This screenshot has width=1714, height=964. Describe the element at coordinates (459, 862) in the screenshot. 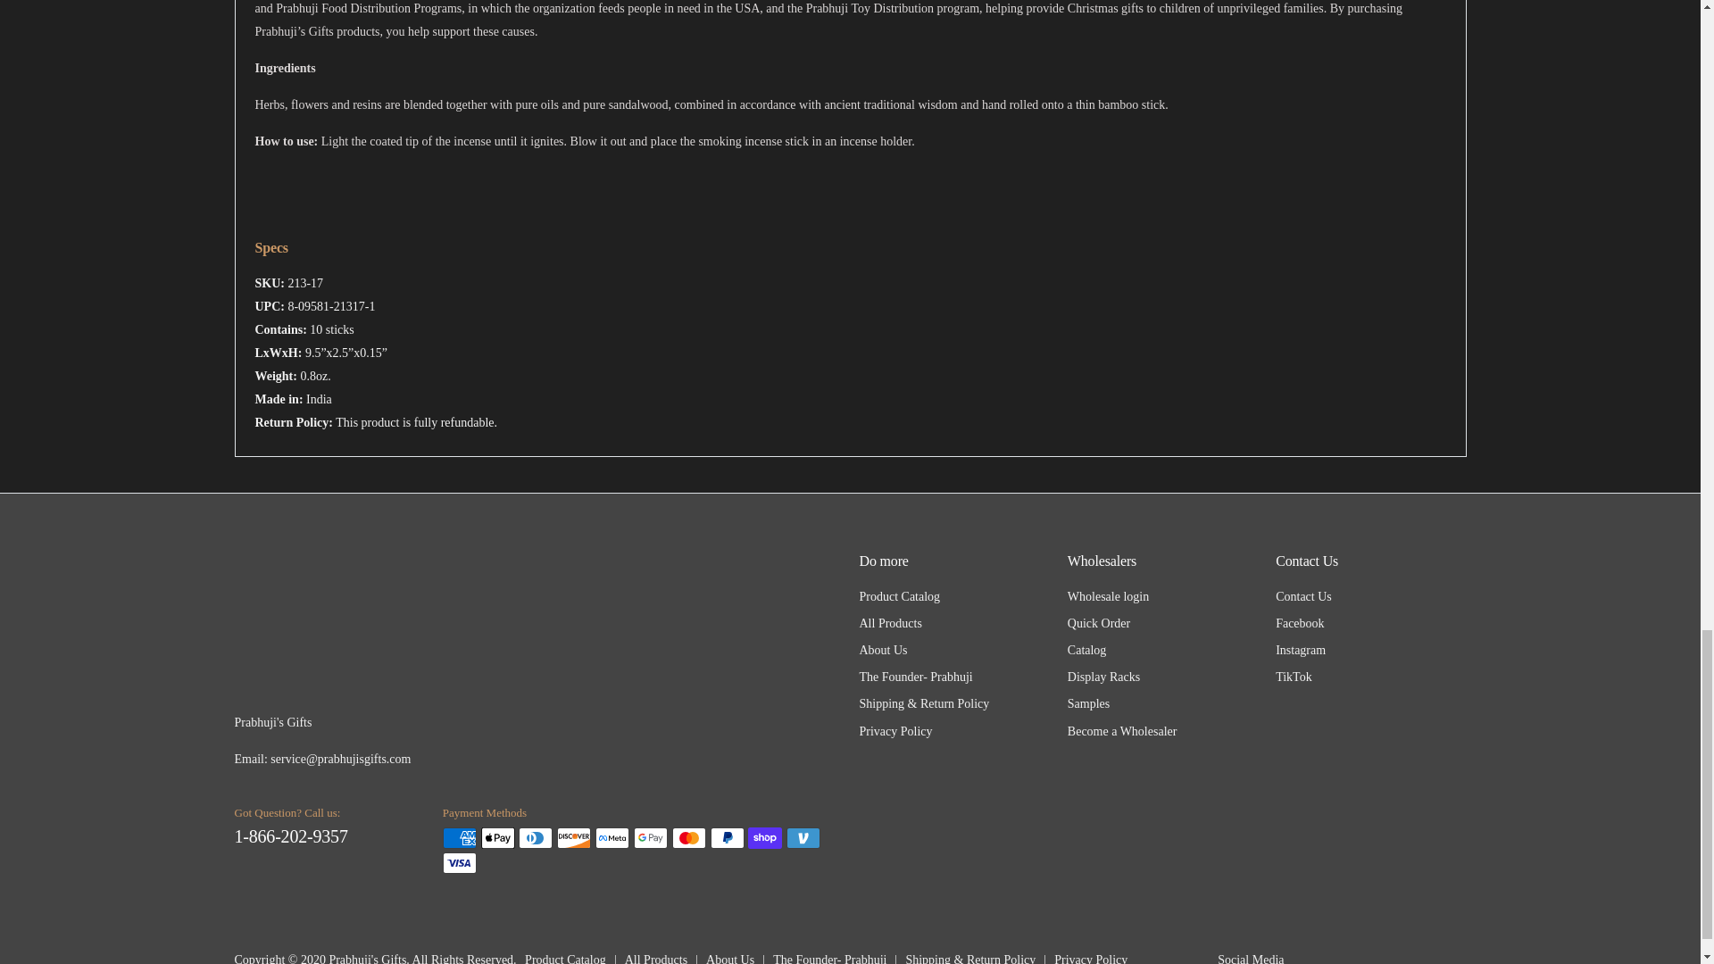

I see `Visa` at that location.